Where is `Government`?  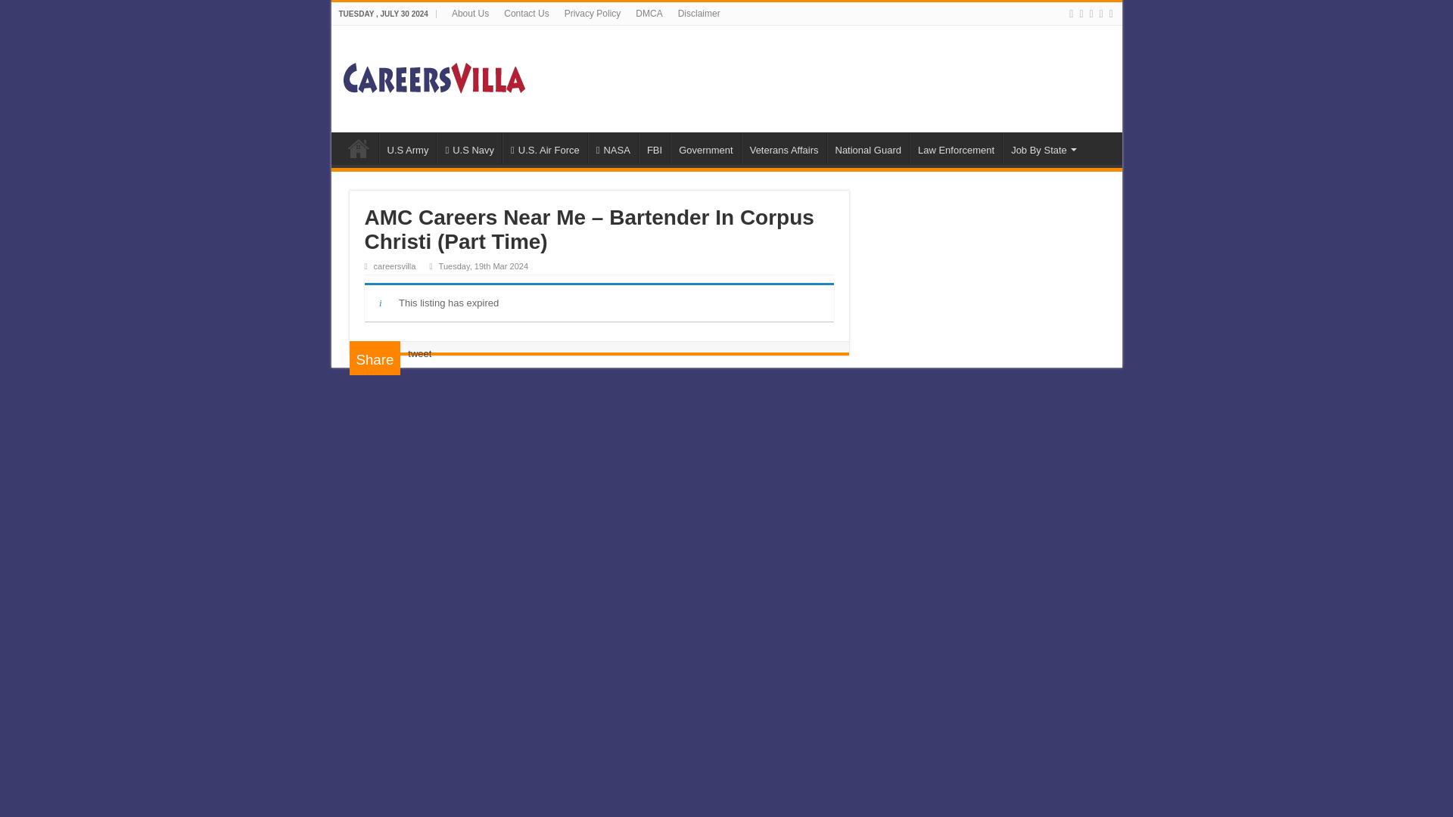 Government is located at coordinates (705, 148).